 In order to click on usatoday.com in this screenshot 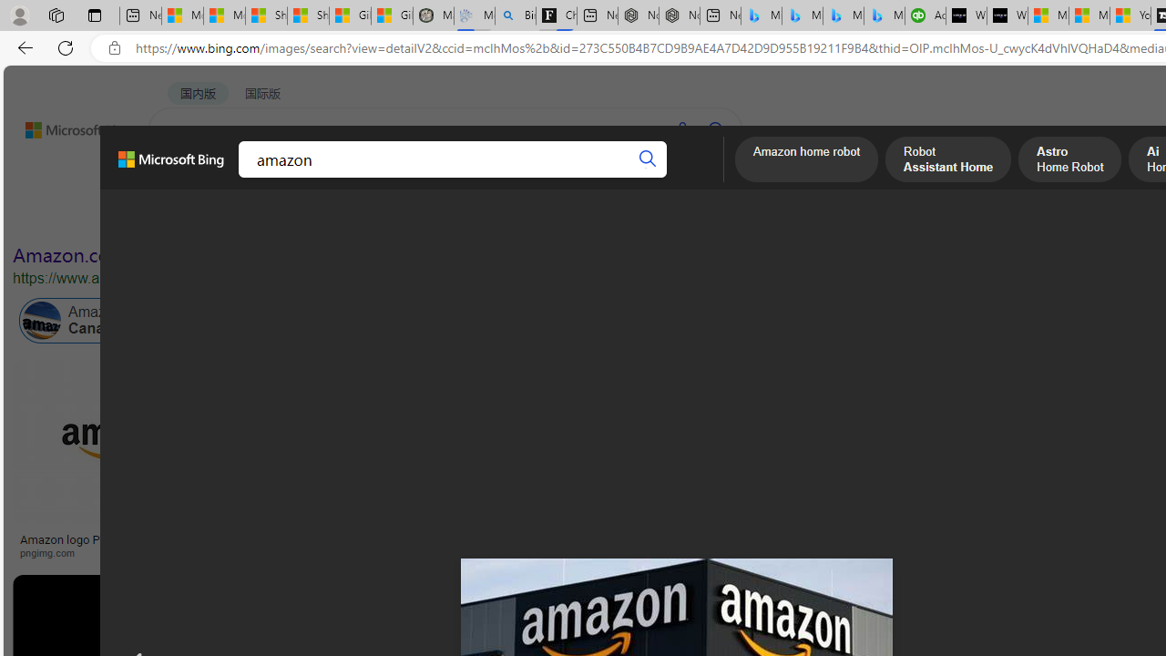, I will do `click(535, 552)`.